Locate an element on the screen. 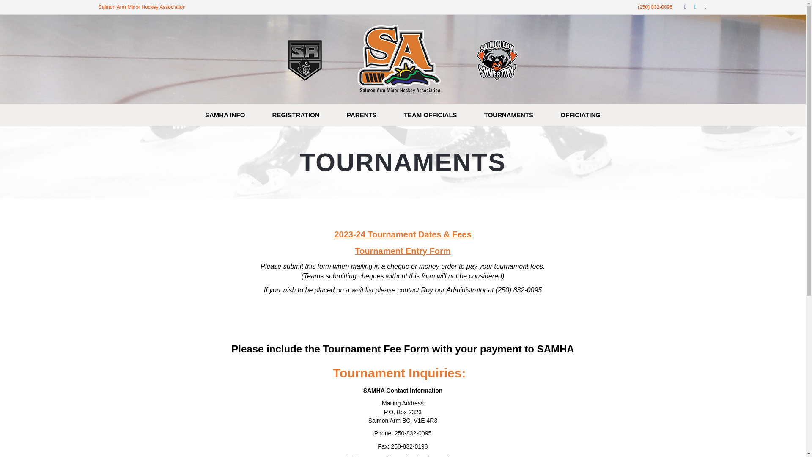  Twitter is located at coordinates (691, 6).